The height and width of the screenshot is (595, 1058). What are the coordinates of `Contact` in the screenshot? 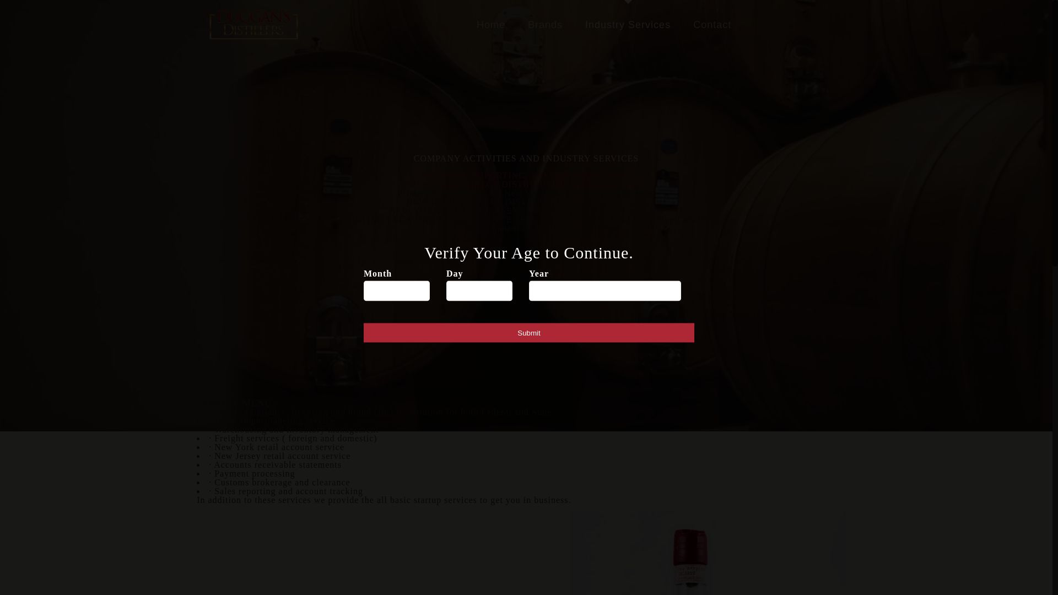 It's located at (712, 24).